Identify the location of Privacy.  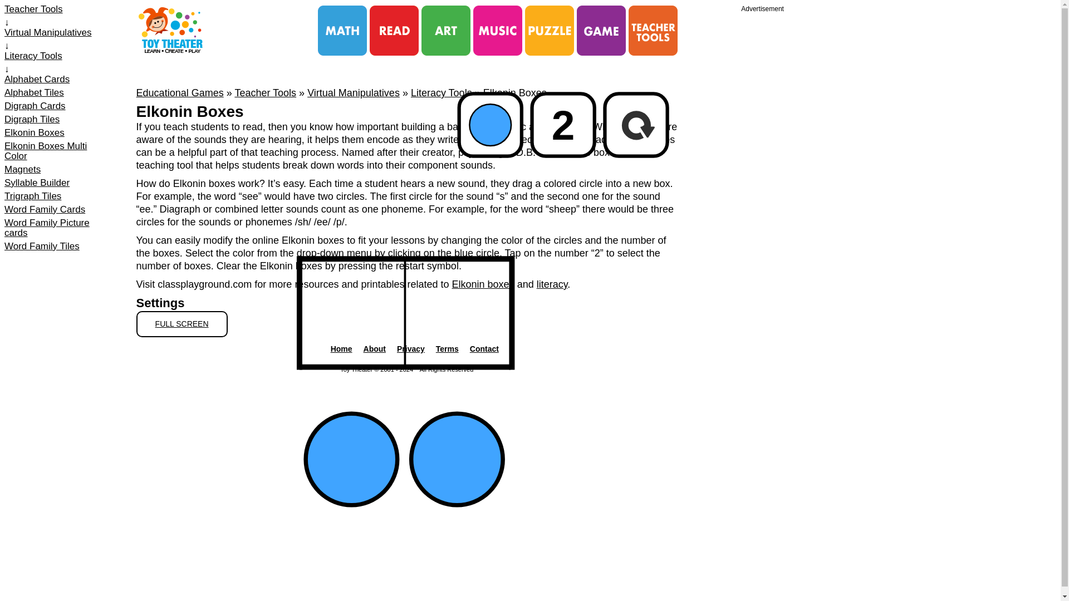
(410, 348).